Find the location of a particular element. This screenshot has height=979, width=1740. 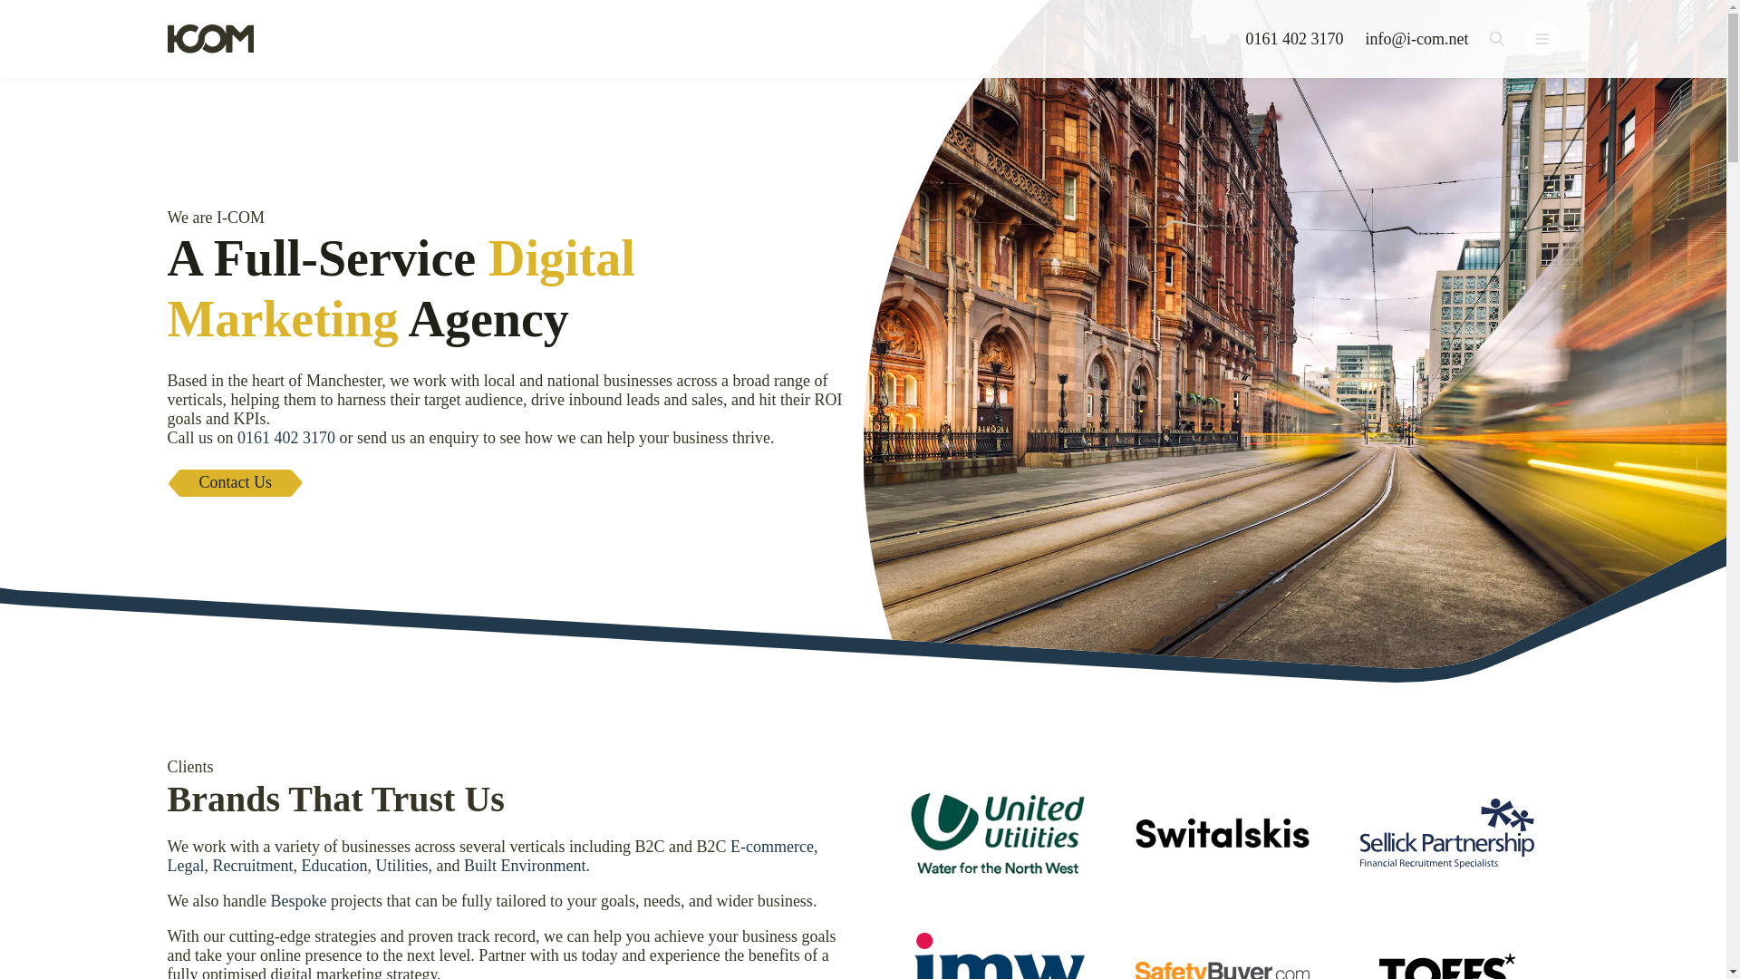

Built Environment is located at coordinates (526, 866).